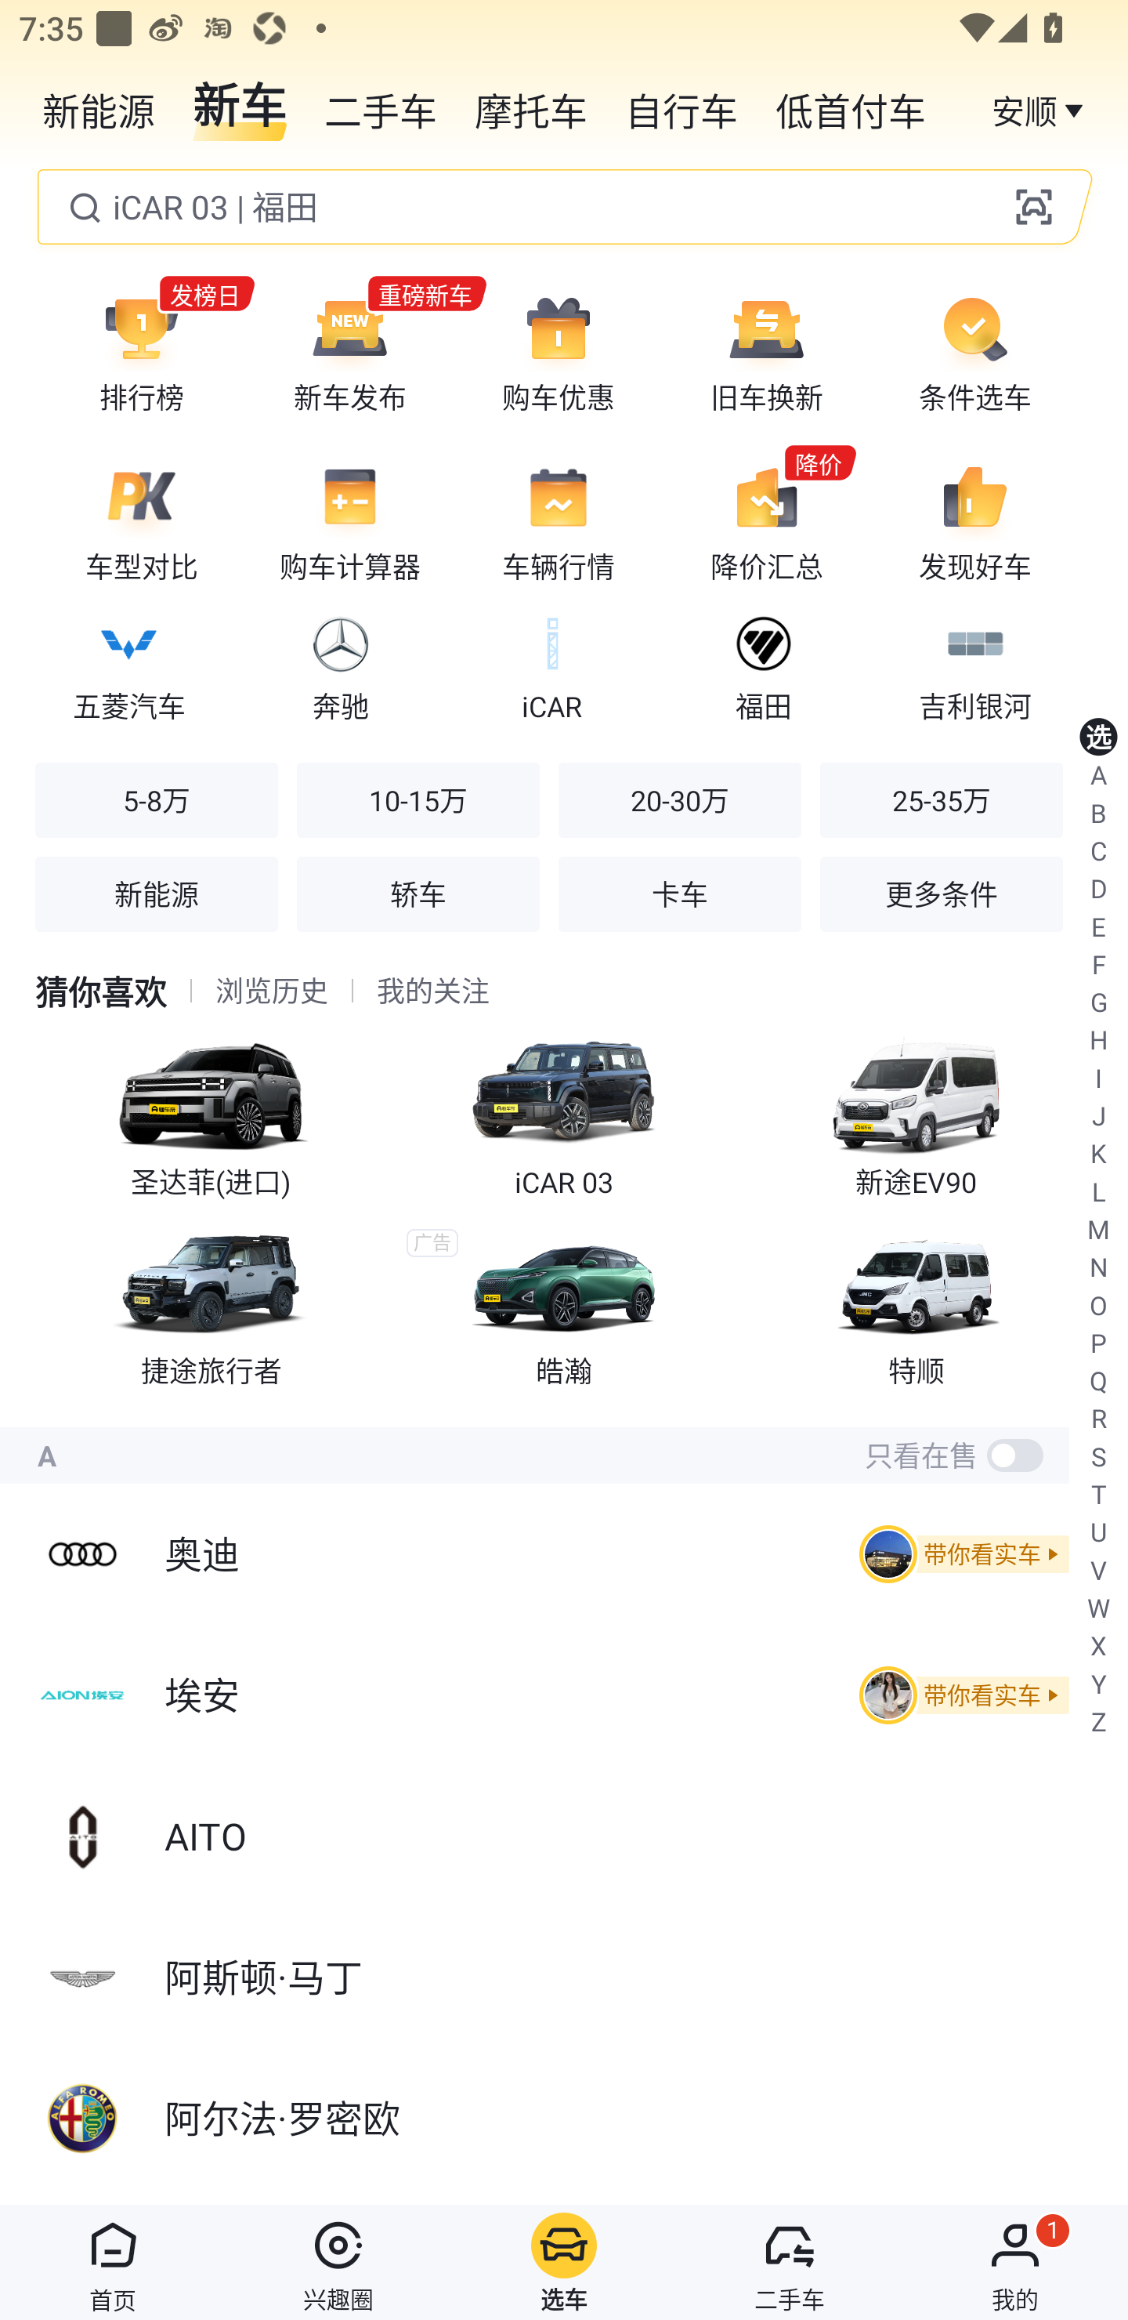  I want to click on 20-30万, so click(679, 799).